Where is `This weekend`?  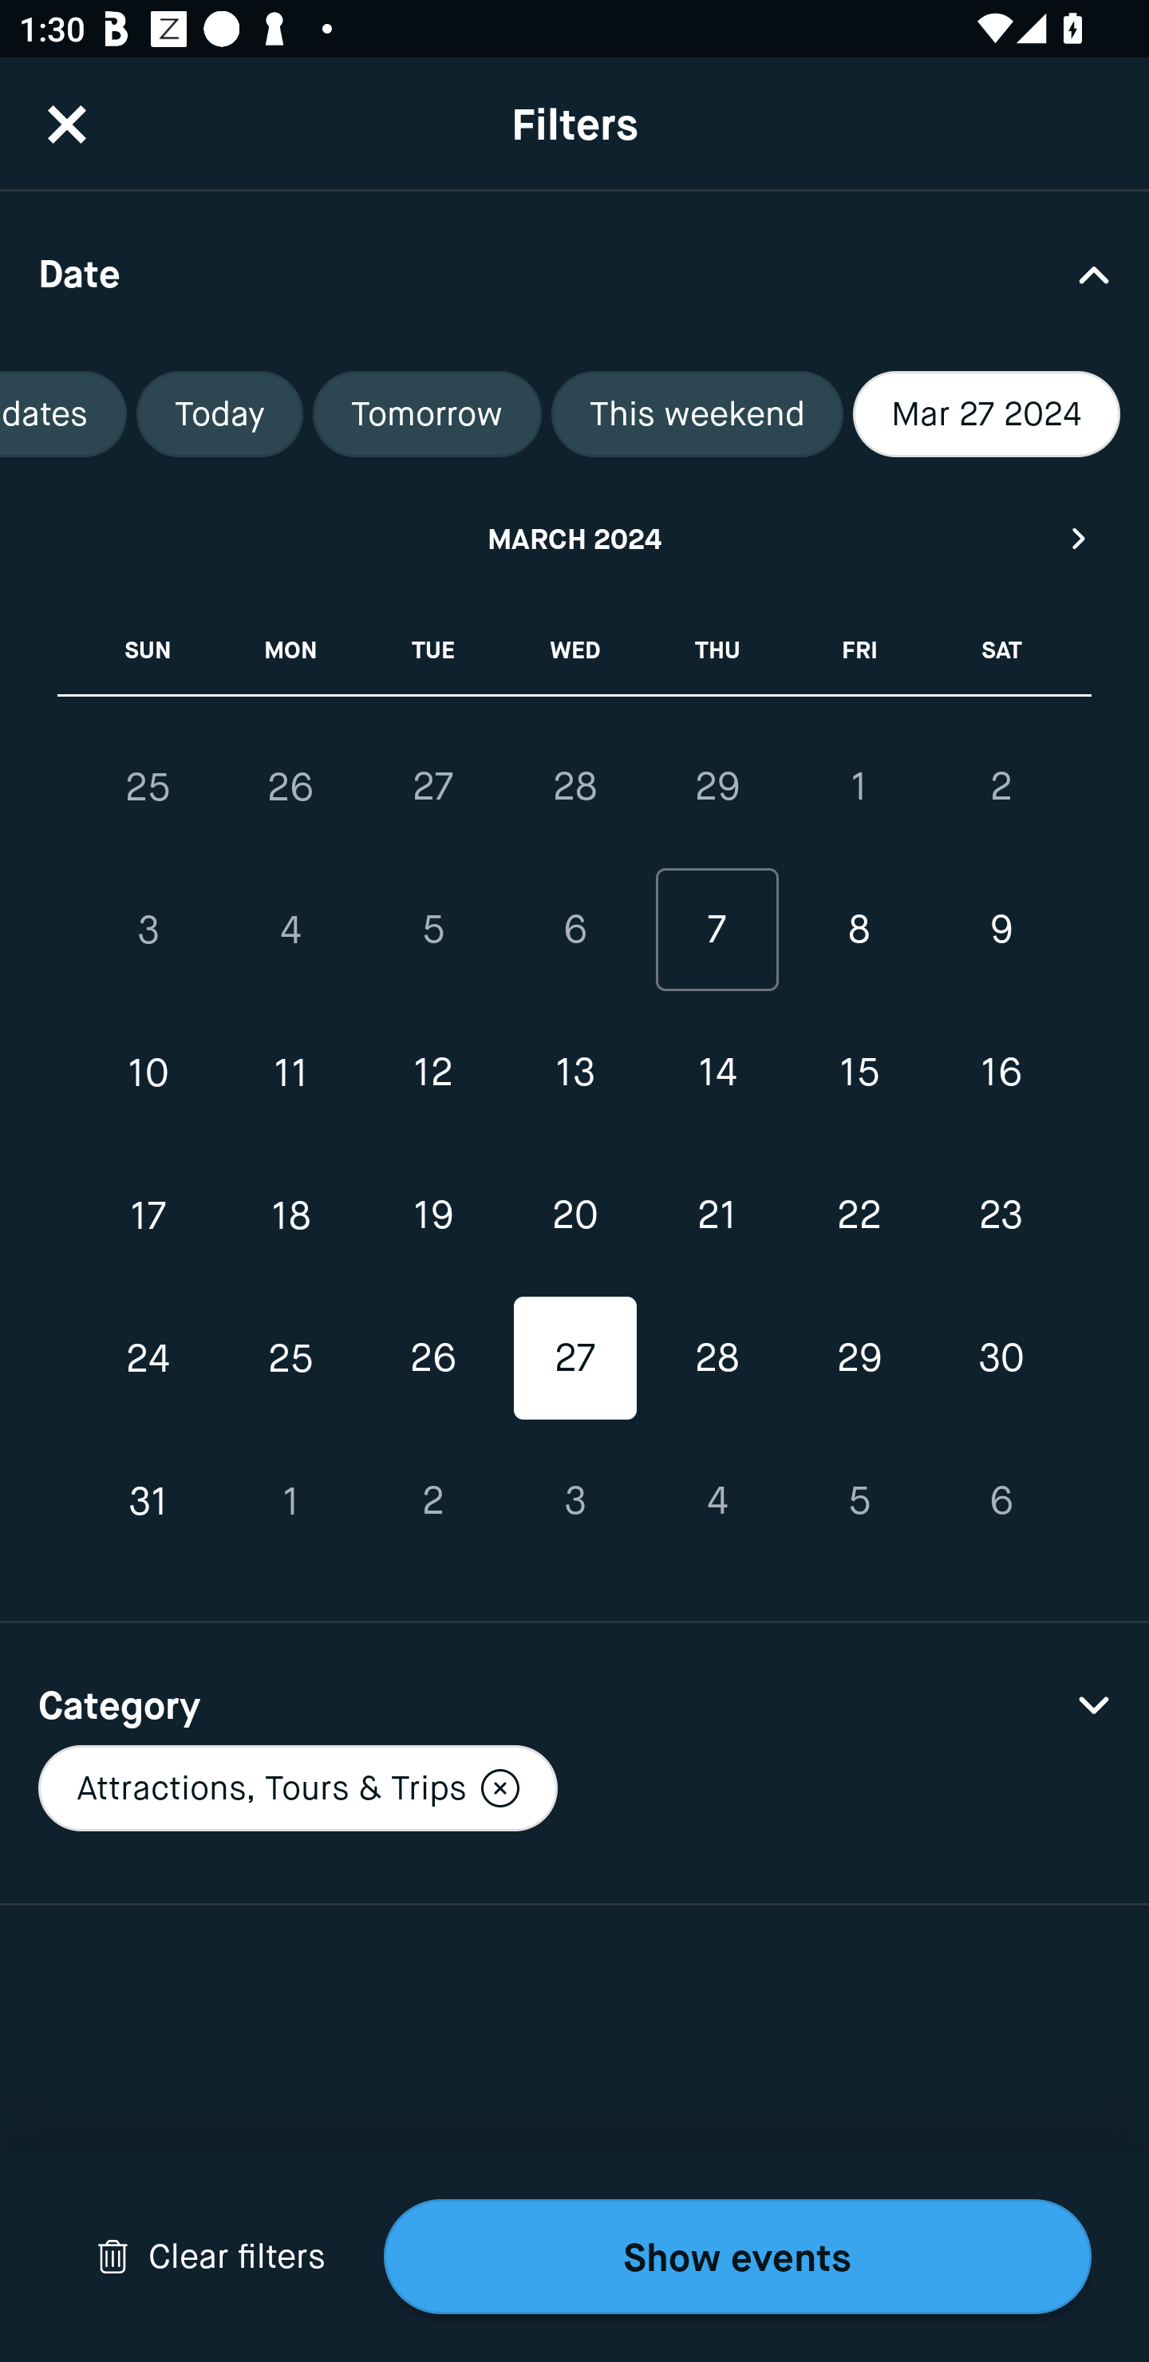
This weekend is located at coordinates (697, 414).